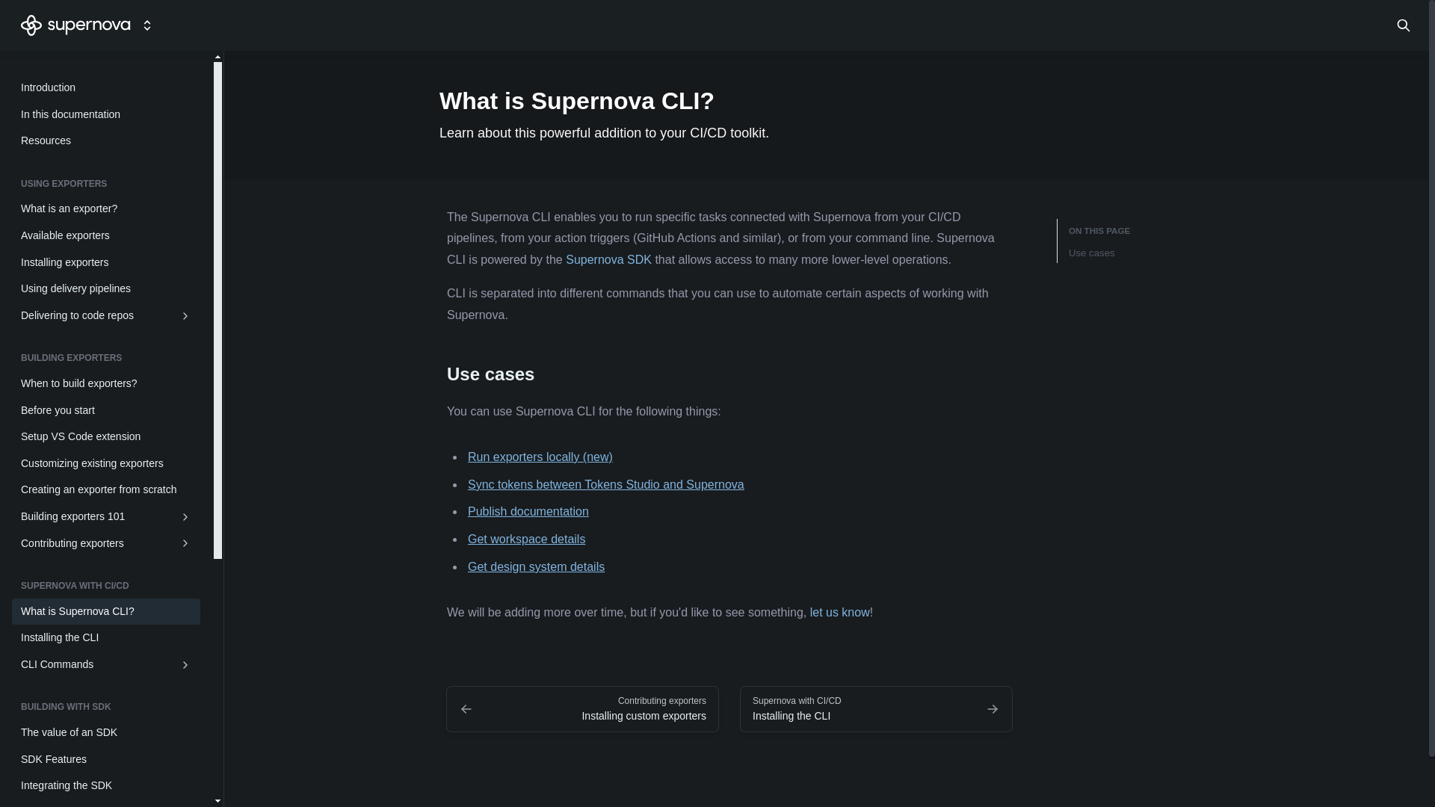 This screenshot has height=807, width=1435. I want to click on When to build exporters?, so click(106, 384).